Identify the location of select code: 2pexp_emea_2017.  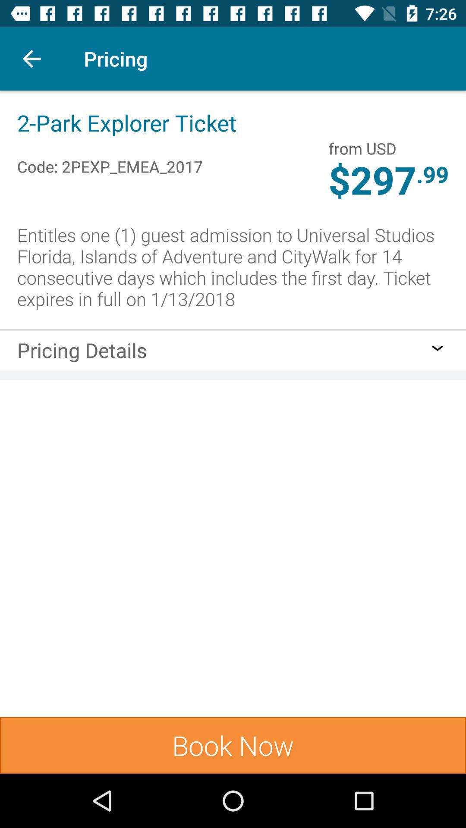
(110, 157).